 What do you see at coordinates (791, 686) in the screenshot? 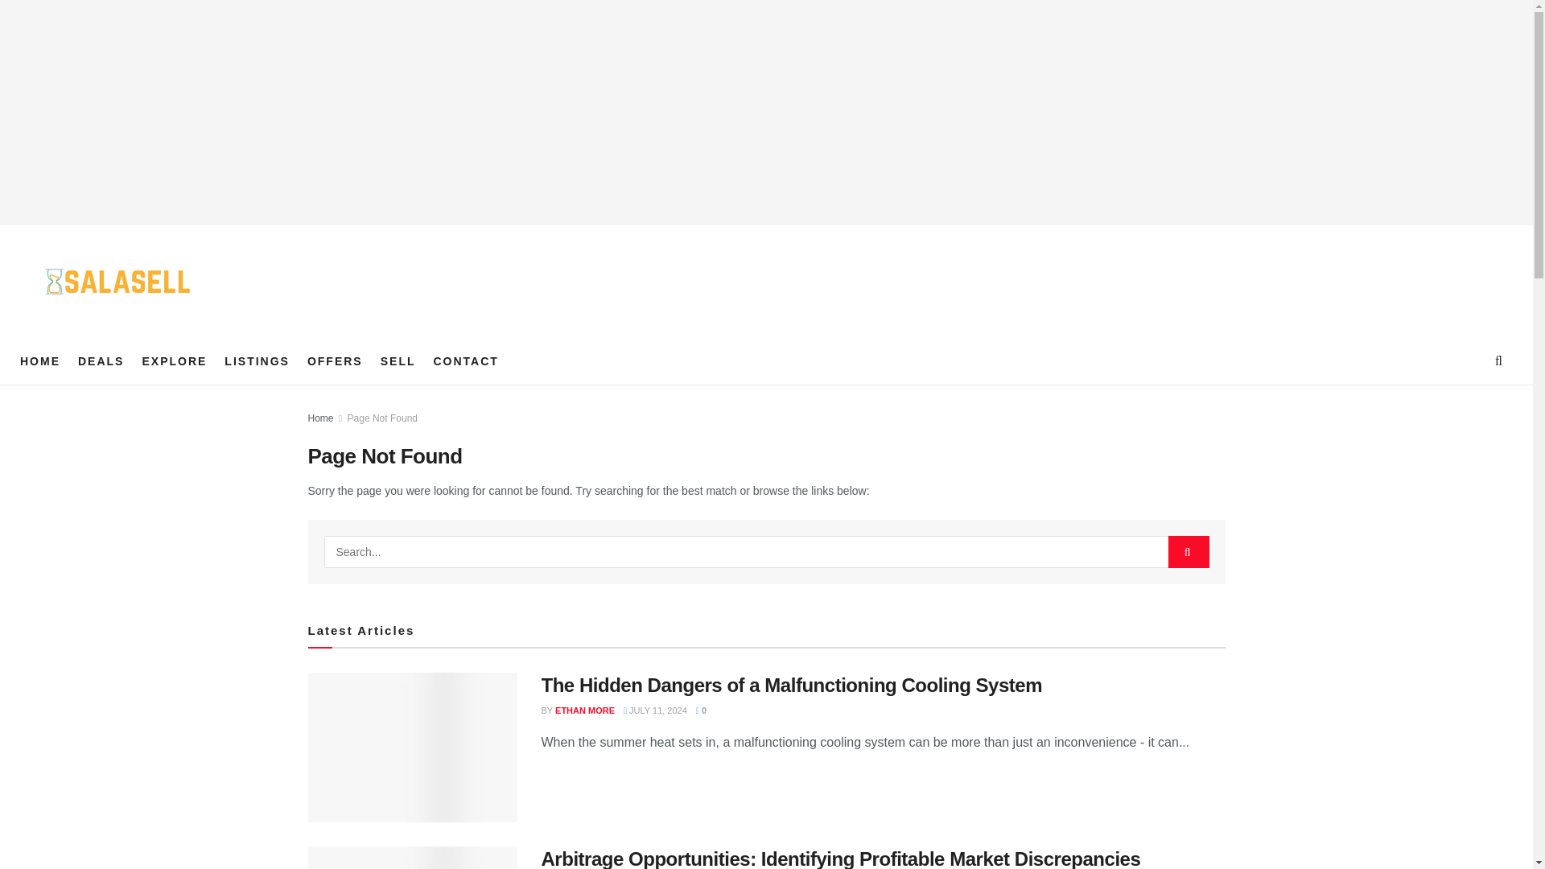
I see `The Hidden Dangers of a Malfunctioning Cooling System` at bounding box center [791, 686].